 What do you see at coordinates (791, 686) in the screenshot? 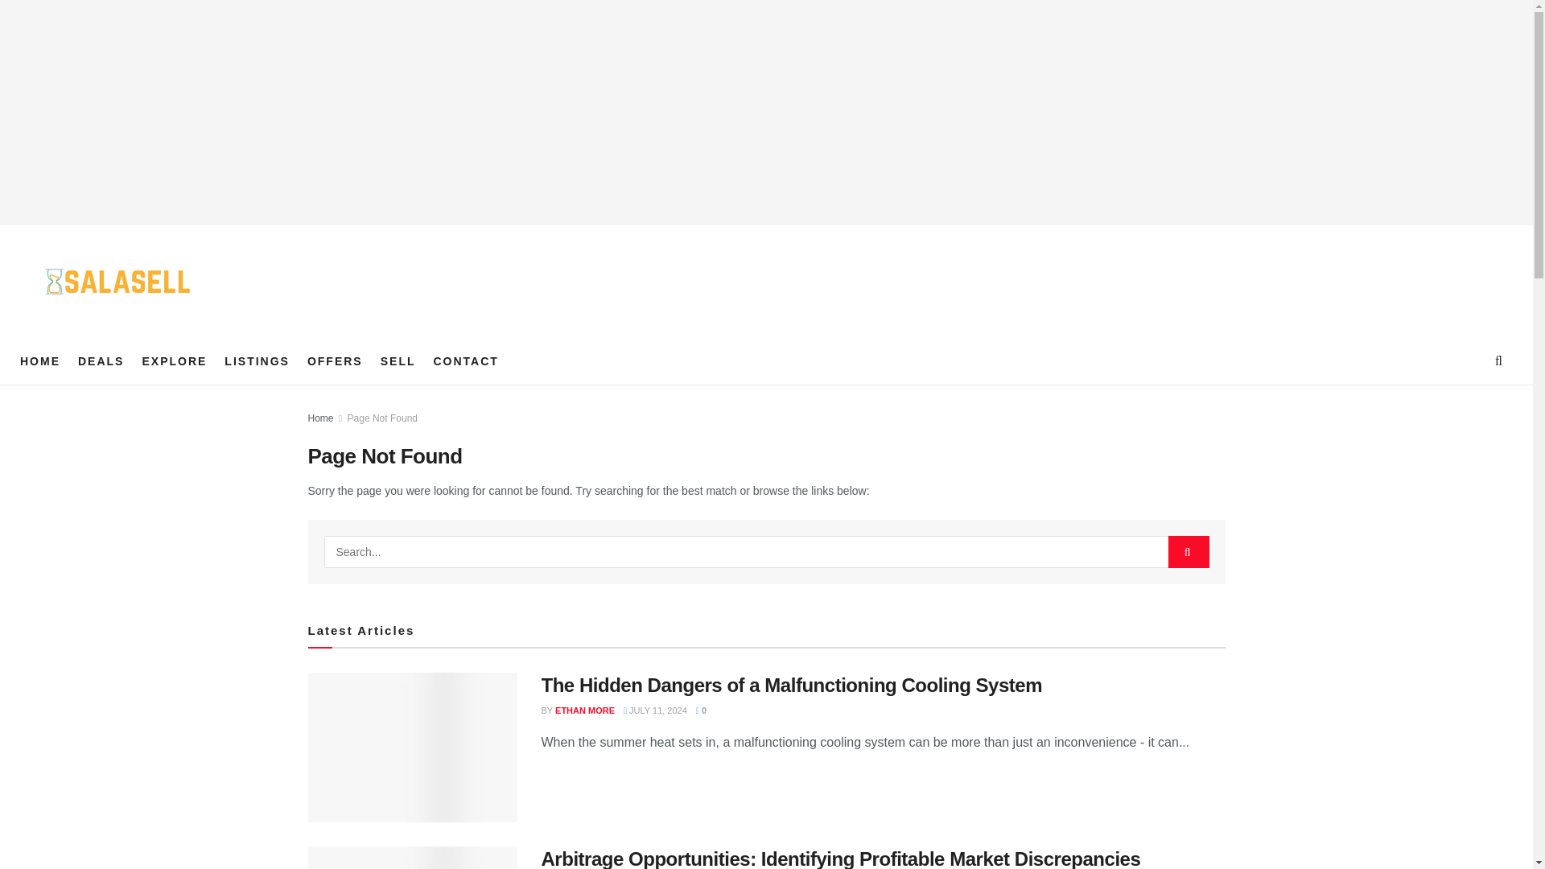
I see `The Hidden Dangers of a Malfunctioning Cooling System` at bounding box center [791, 686].